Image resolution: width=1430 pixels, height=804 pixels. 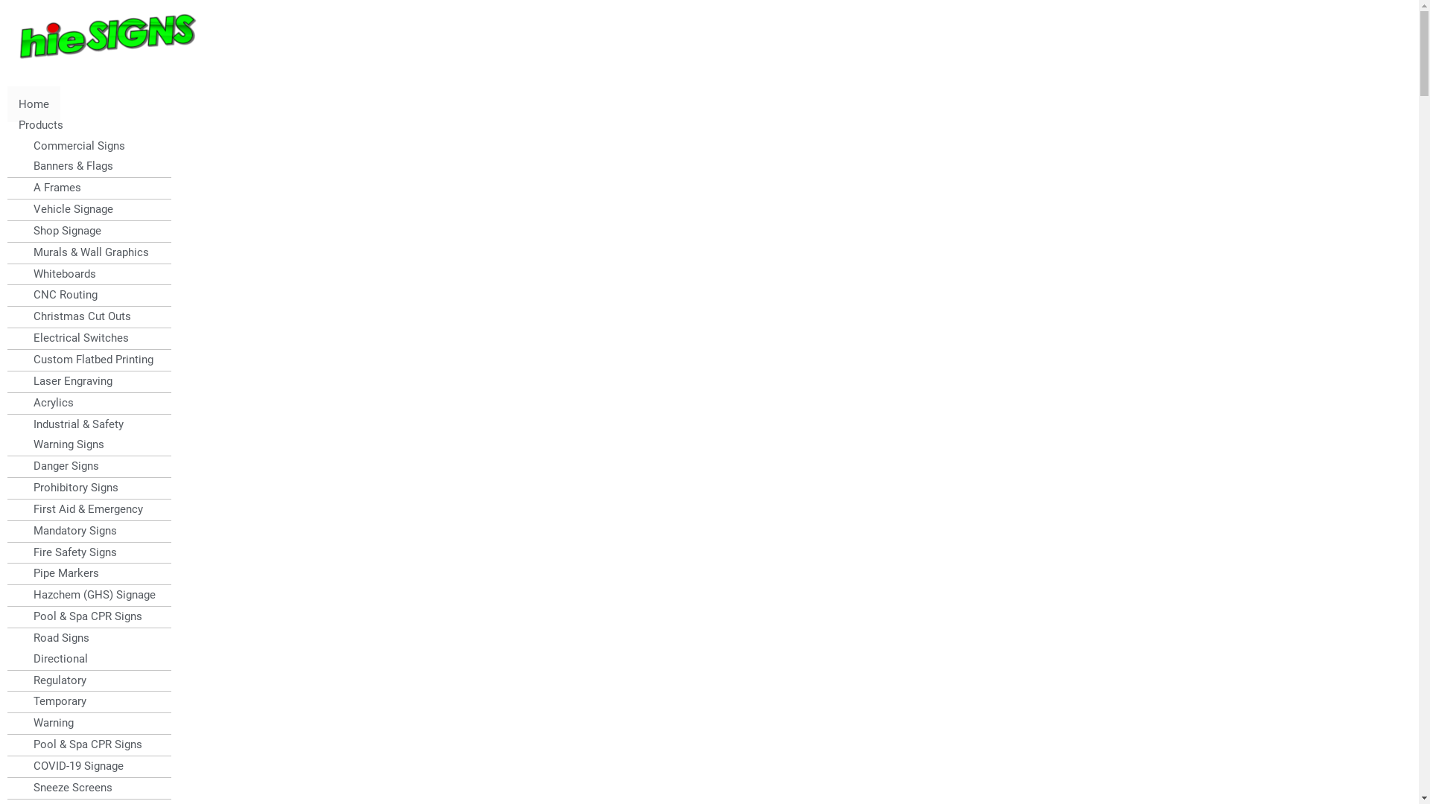 What do you see at coordinates (71, 766) in the screenshot?
I see `COVID-19 Signage` at bounding box center [71, 766].